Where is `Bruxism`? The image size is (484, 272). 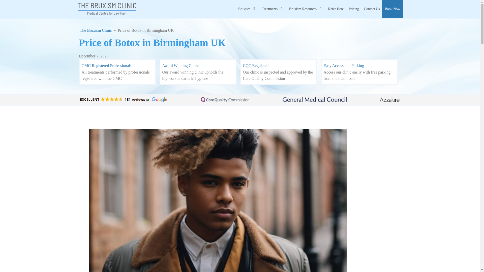
Bruxism is located at coordinates (248, 9).